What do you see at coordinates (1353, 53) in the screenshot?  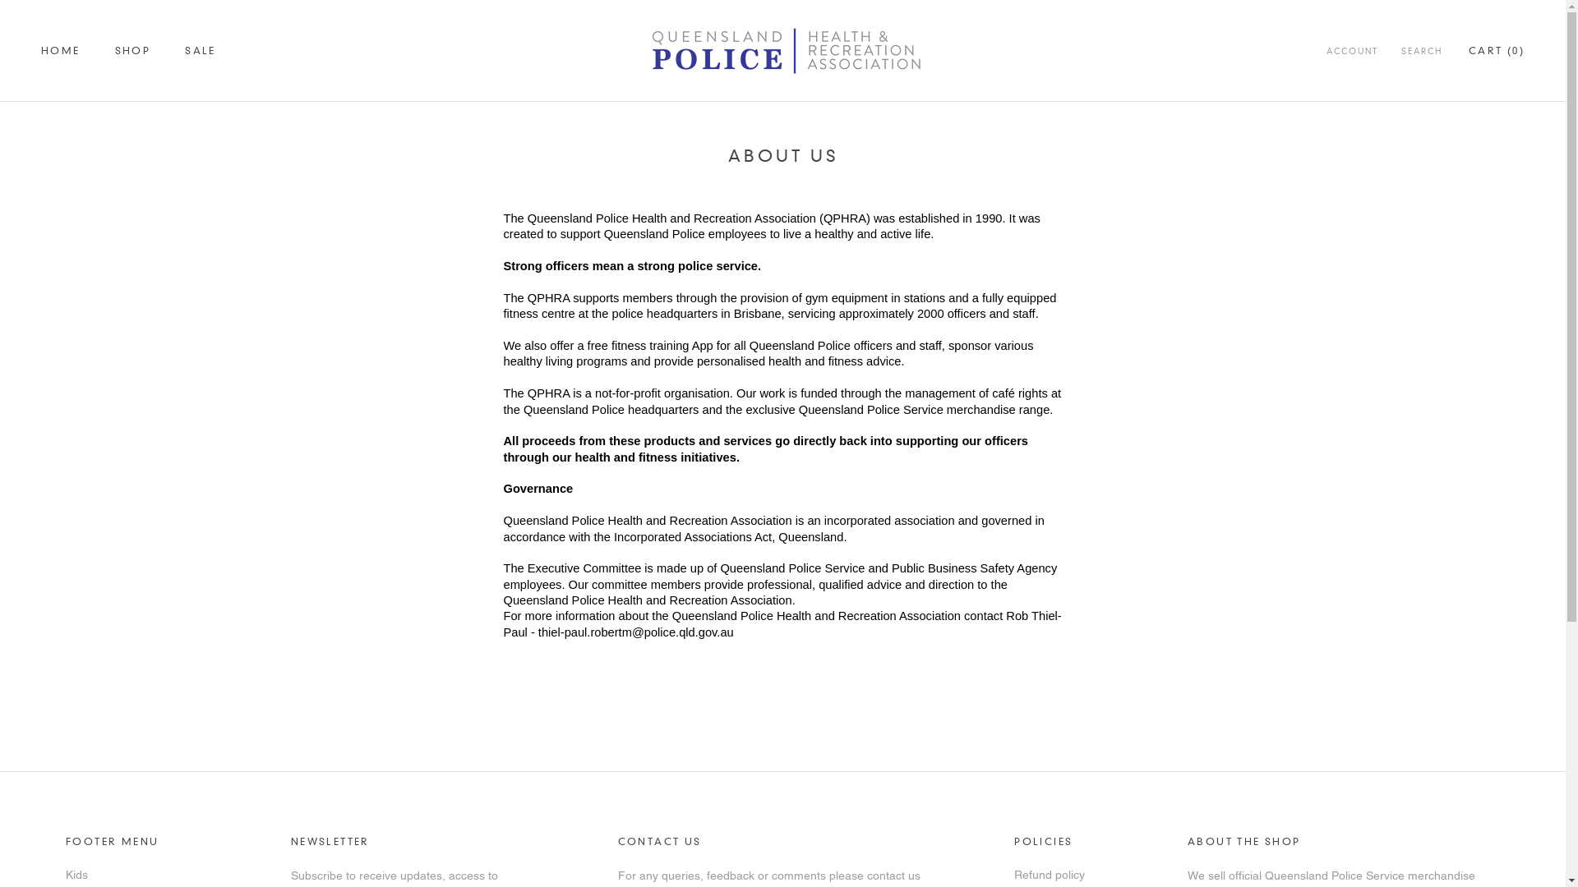 I see `ACCOUNT` at bounding box center [1353, 53].